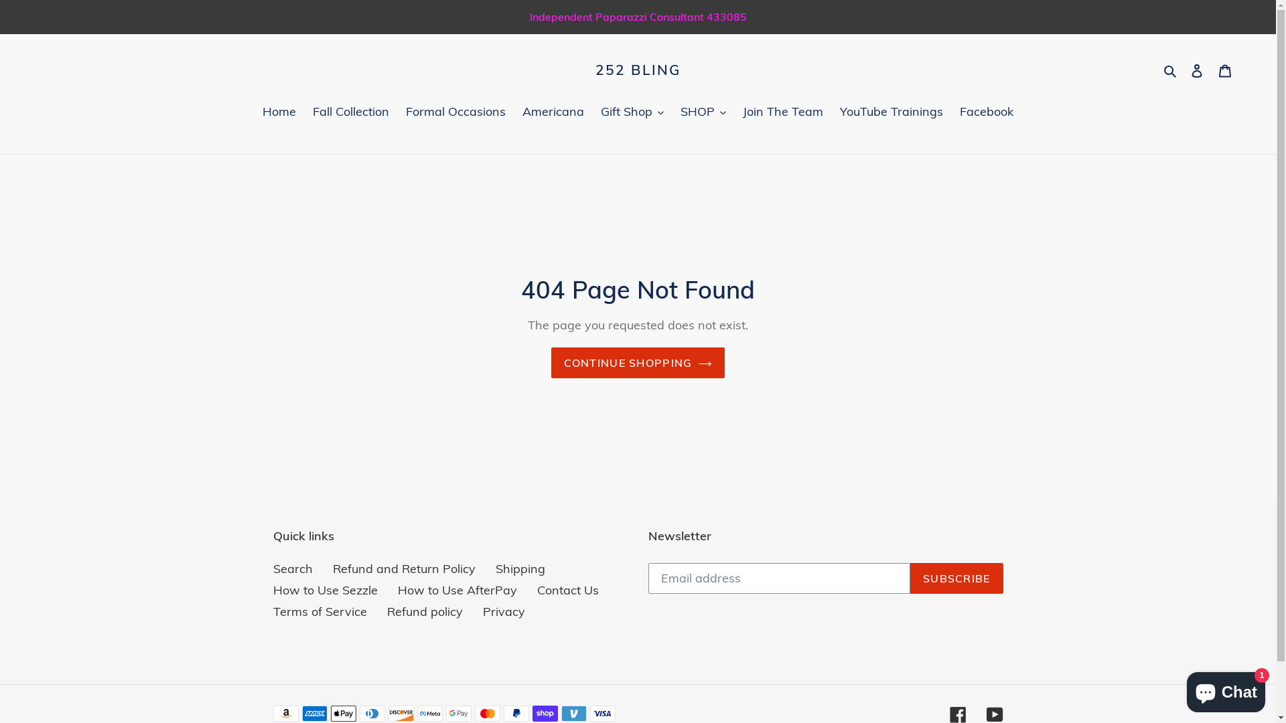 The image size is (1286, 723). I want to click on Fall Collection, so click(351, 112).